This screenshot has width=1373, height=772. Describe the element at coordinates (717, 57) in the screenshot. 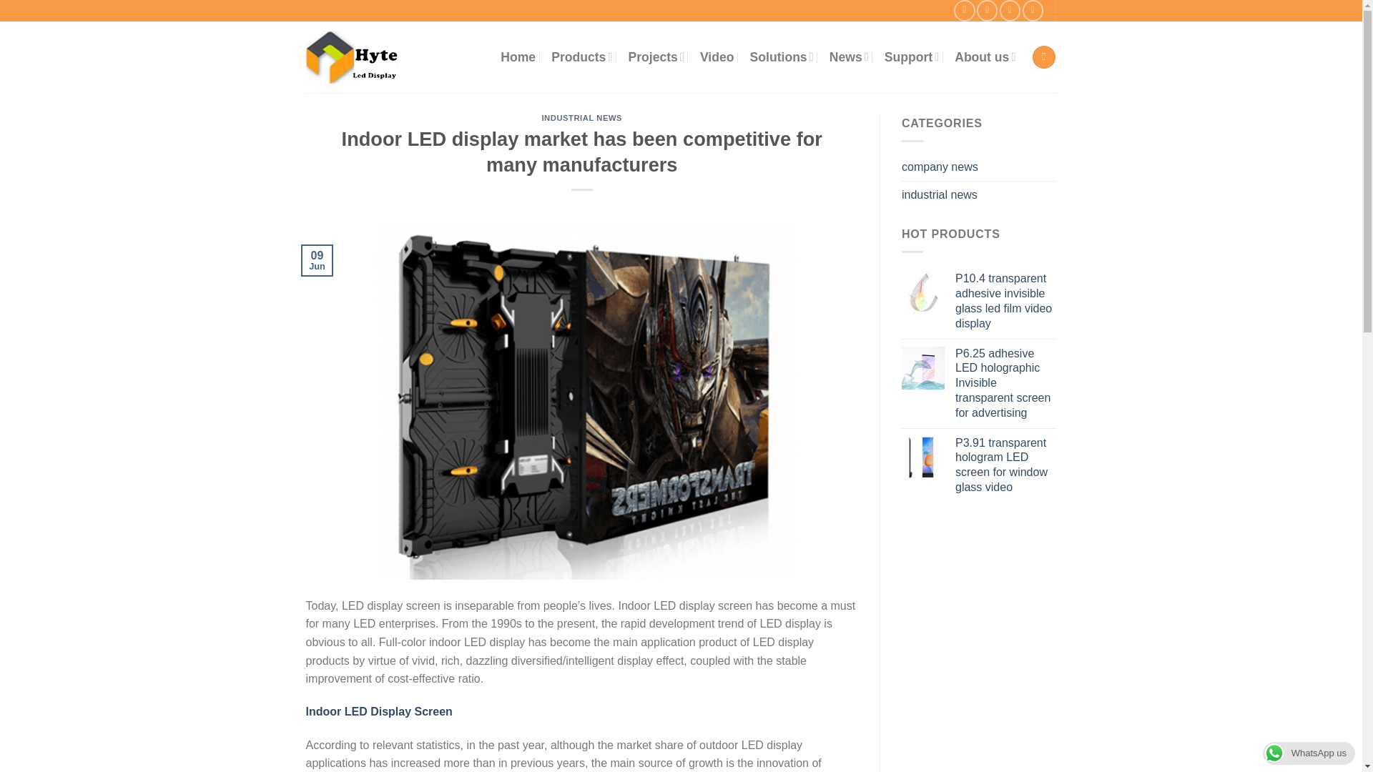

I see `Video` at that location.